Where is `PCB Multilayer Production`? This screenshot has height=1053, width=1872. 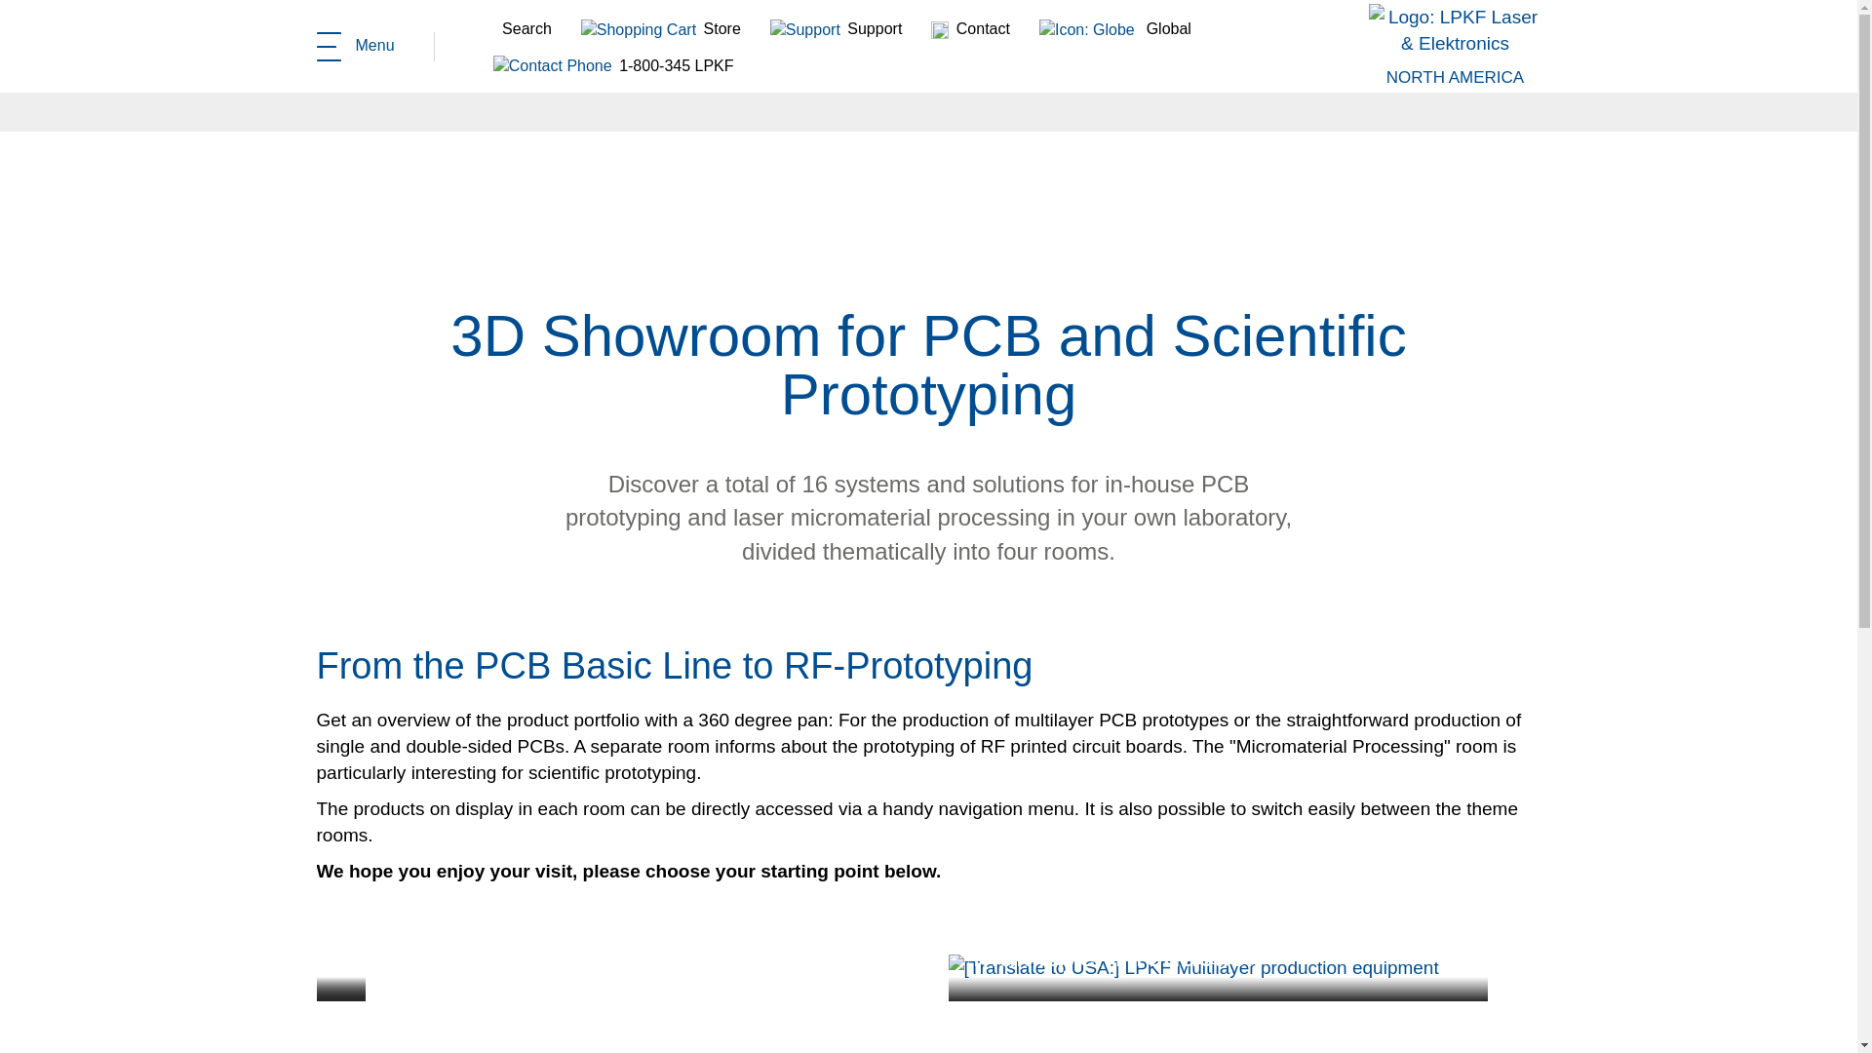 PCB Multilayer Production is located at coordinates (1191, 967).